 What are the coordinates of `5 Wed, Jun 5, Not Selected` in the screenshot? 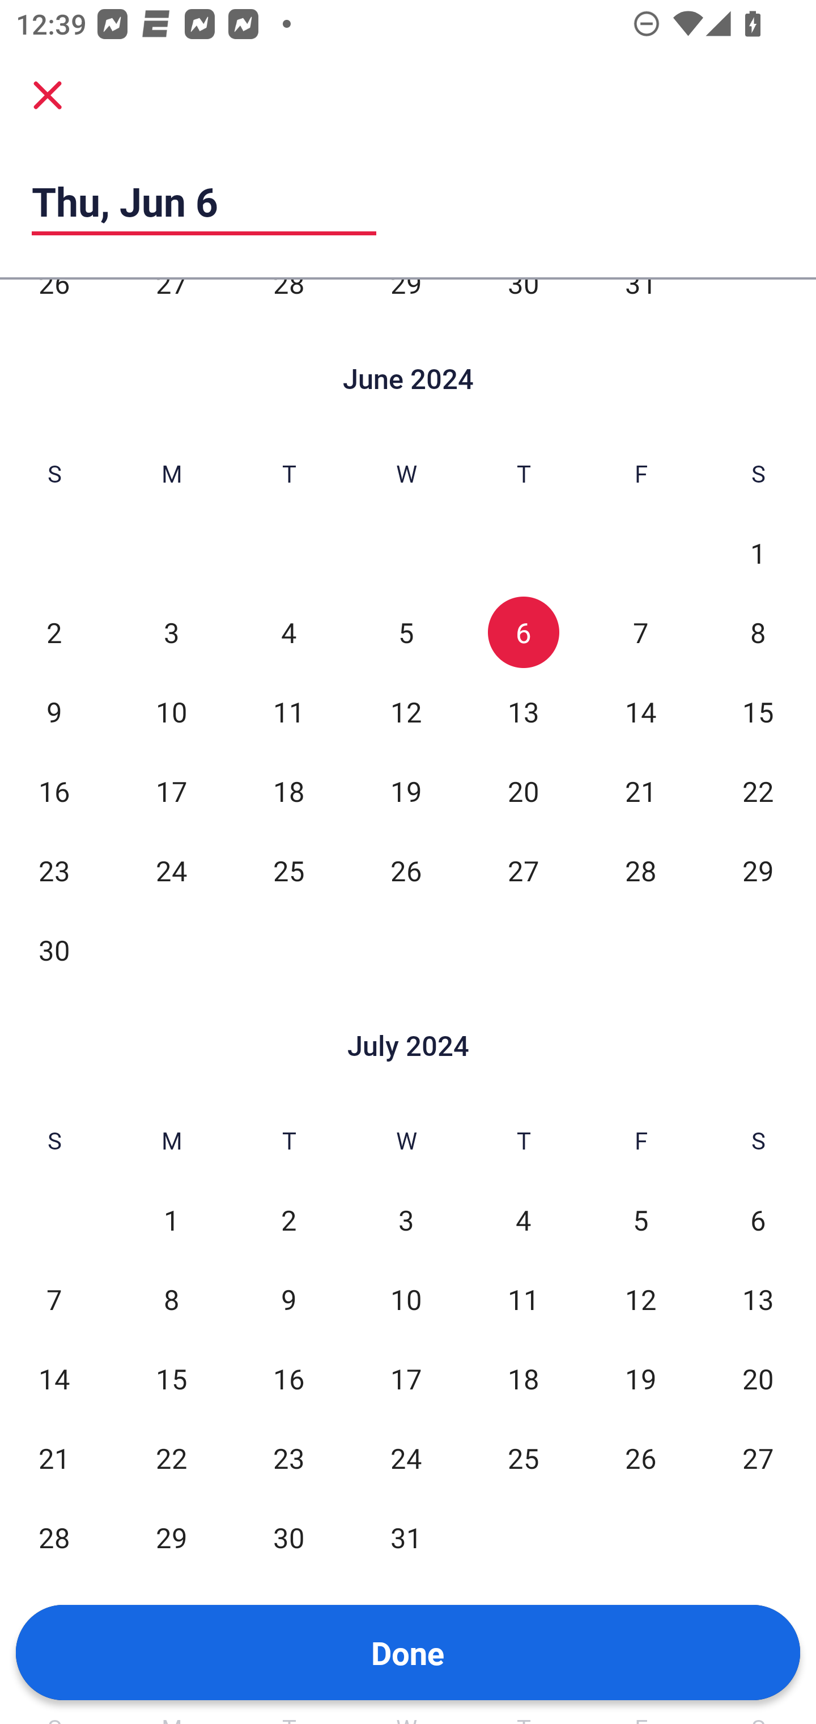 It's located at (406, 632).